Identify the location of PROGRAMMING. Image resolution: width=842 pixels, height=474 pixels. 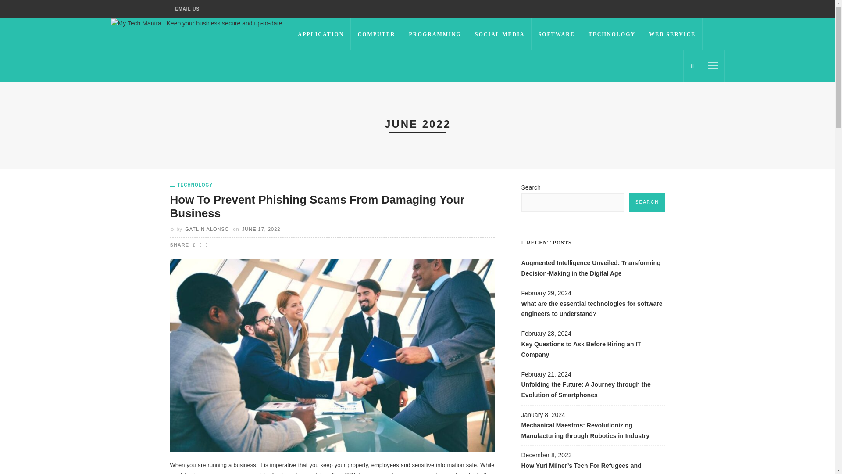
(435, 34).